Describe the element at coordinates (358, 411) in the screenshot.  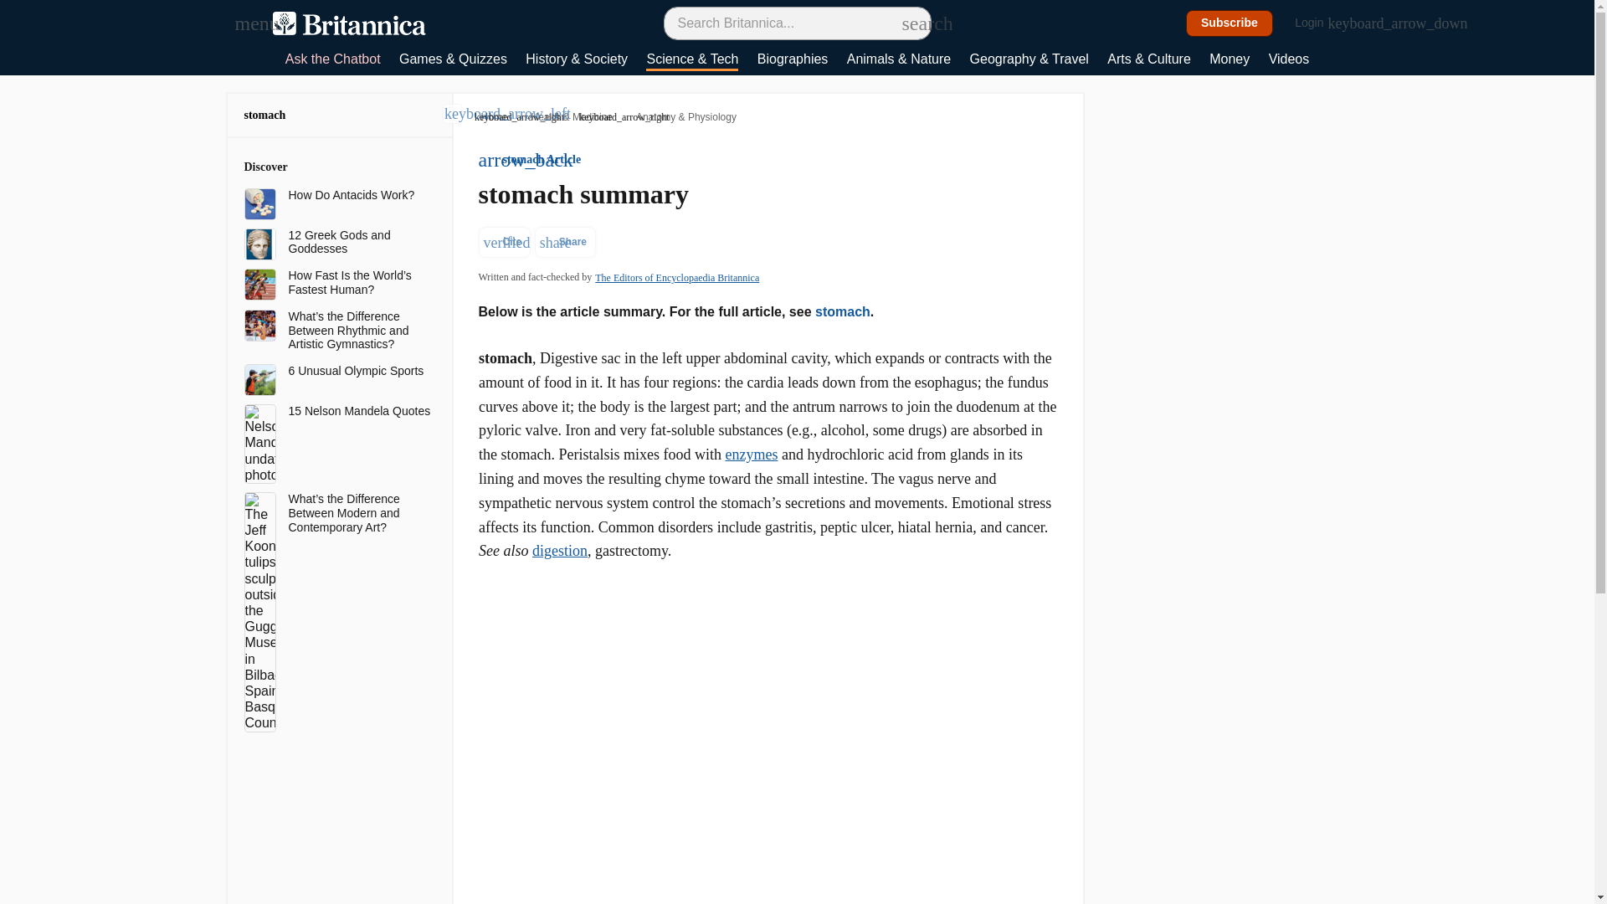
I see `15 Nelson Mandela Quotes` at that location.